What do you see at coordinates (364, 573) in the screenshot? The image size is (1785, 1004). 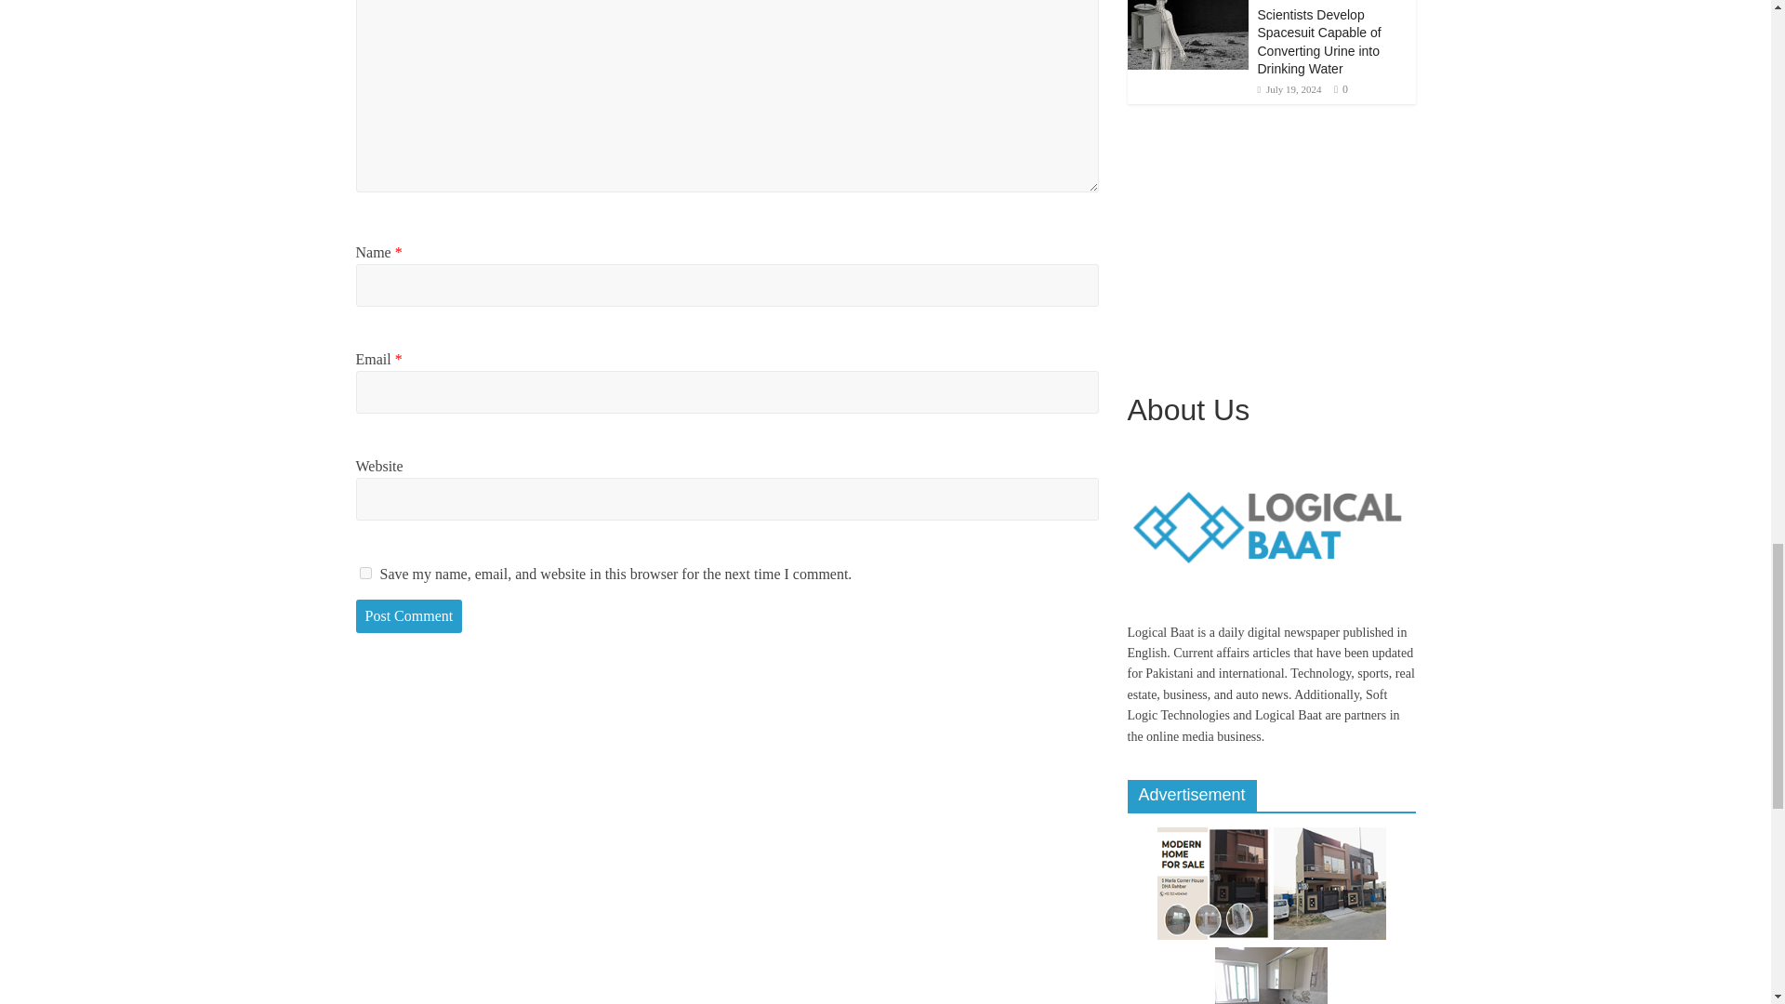 I see `yes` at bounding box center [364, 573].